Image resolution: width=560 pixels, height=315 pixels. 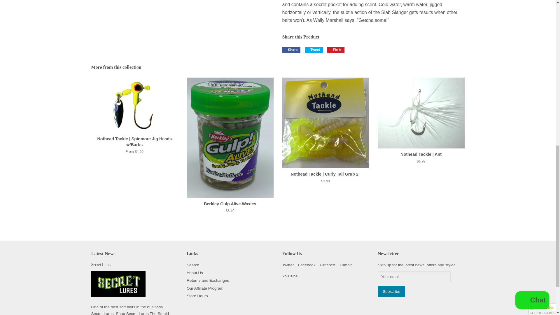 I want to click on Share on Facebook, so click(x=291, y=50).